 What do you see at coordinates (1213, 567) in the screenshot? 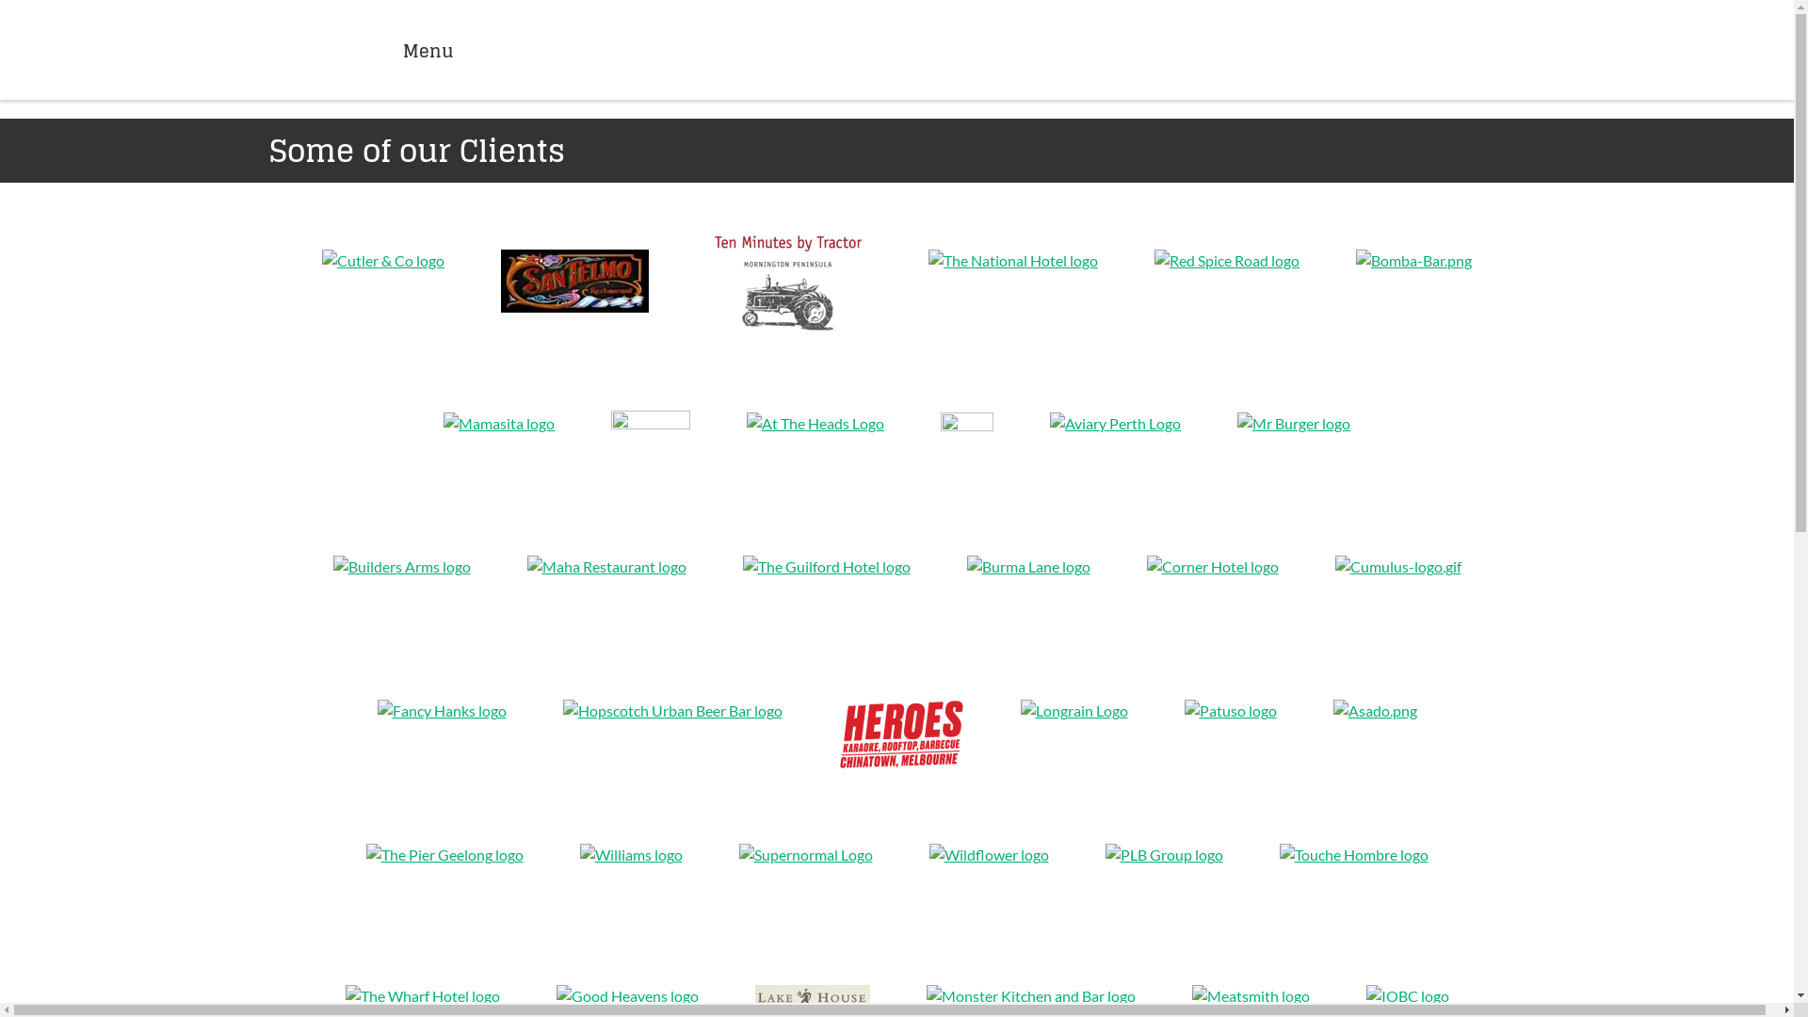
I see `Corner Hotel logo` at bounding box center [1213, 567].